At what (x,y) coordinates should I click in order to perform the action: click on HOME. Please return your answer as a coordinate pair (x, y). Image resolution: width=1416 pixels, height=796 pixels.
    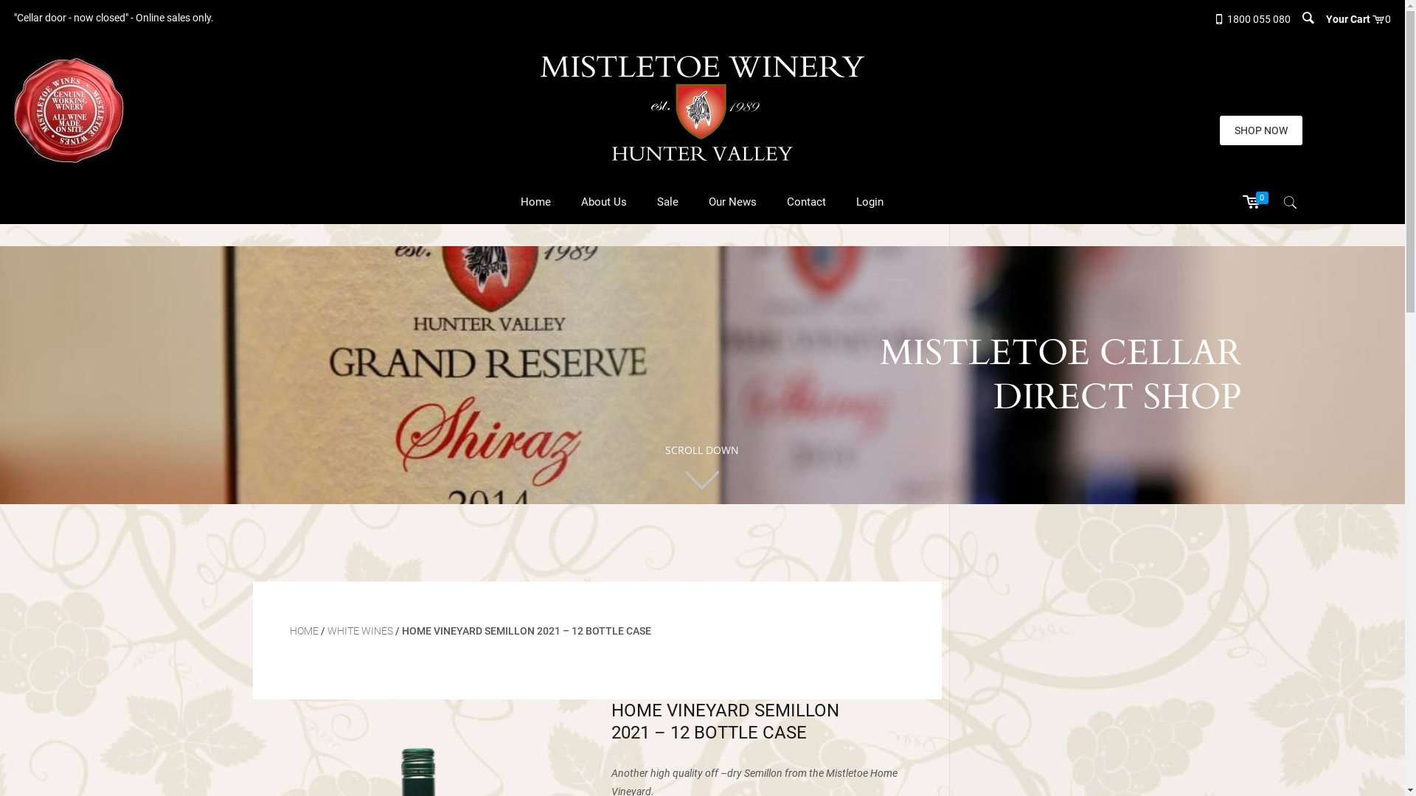
    Looking at the image, I should click on (304, 631).